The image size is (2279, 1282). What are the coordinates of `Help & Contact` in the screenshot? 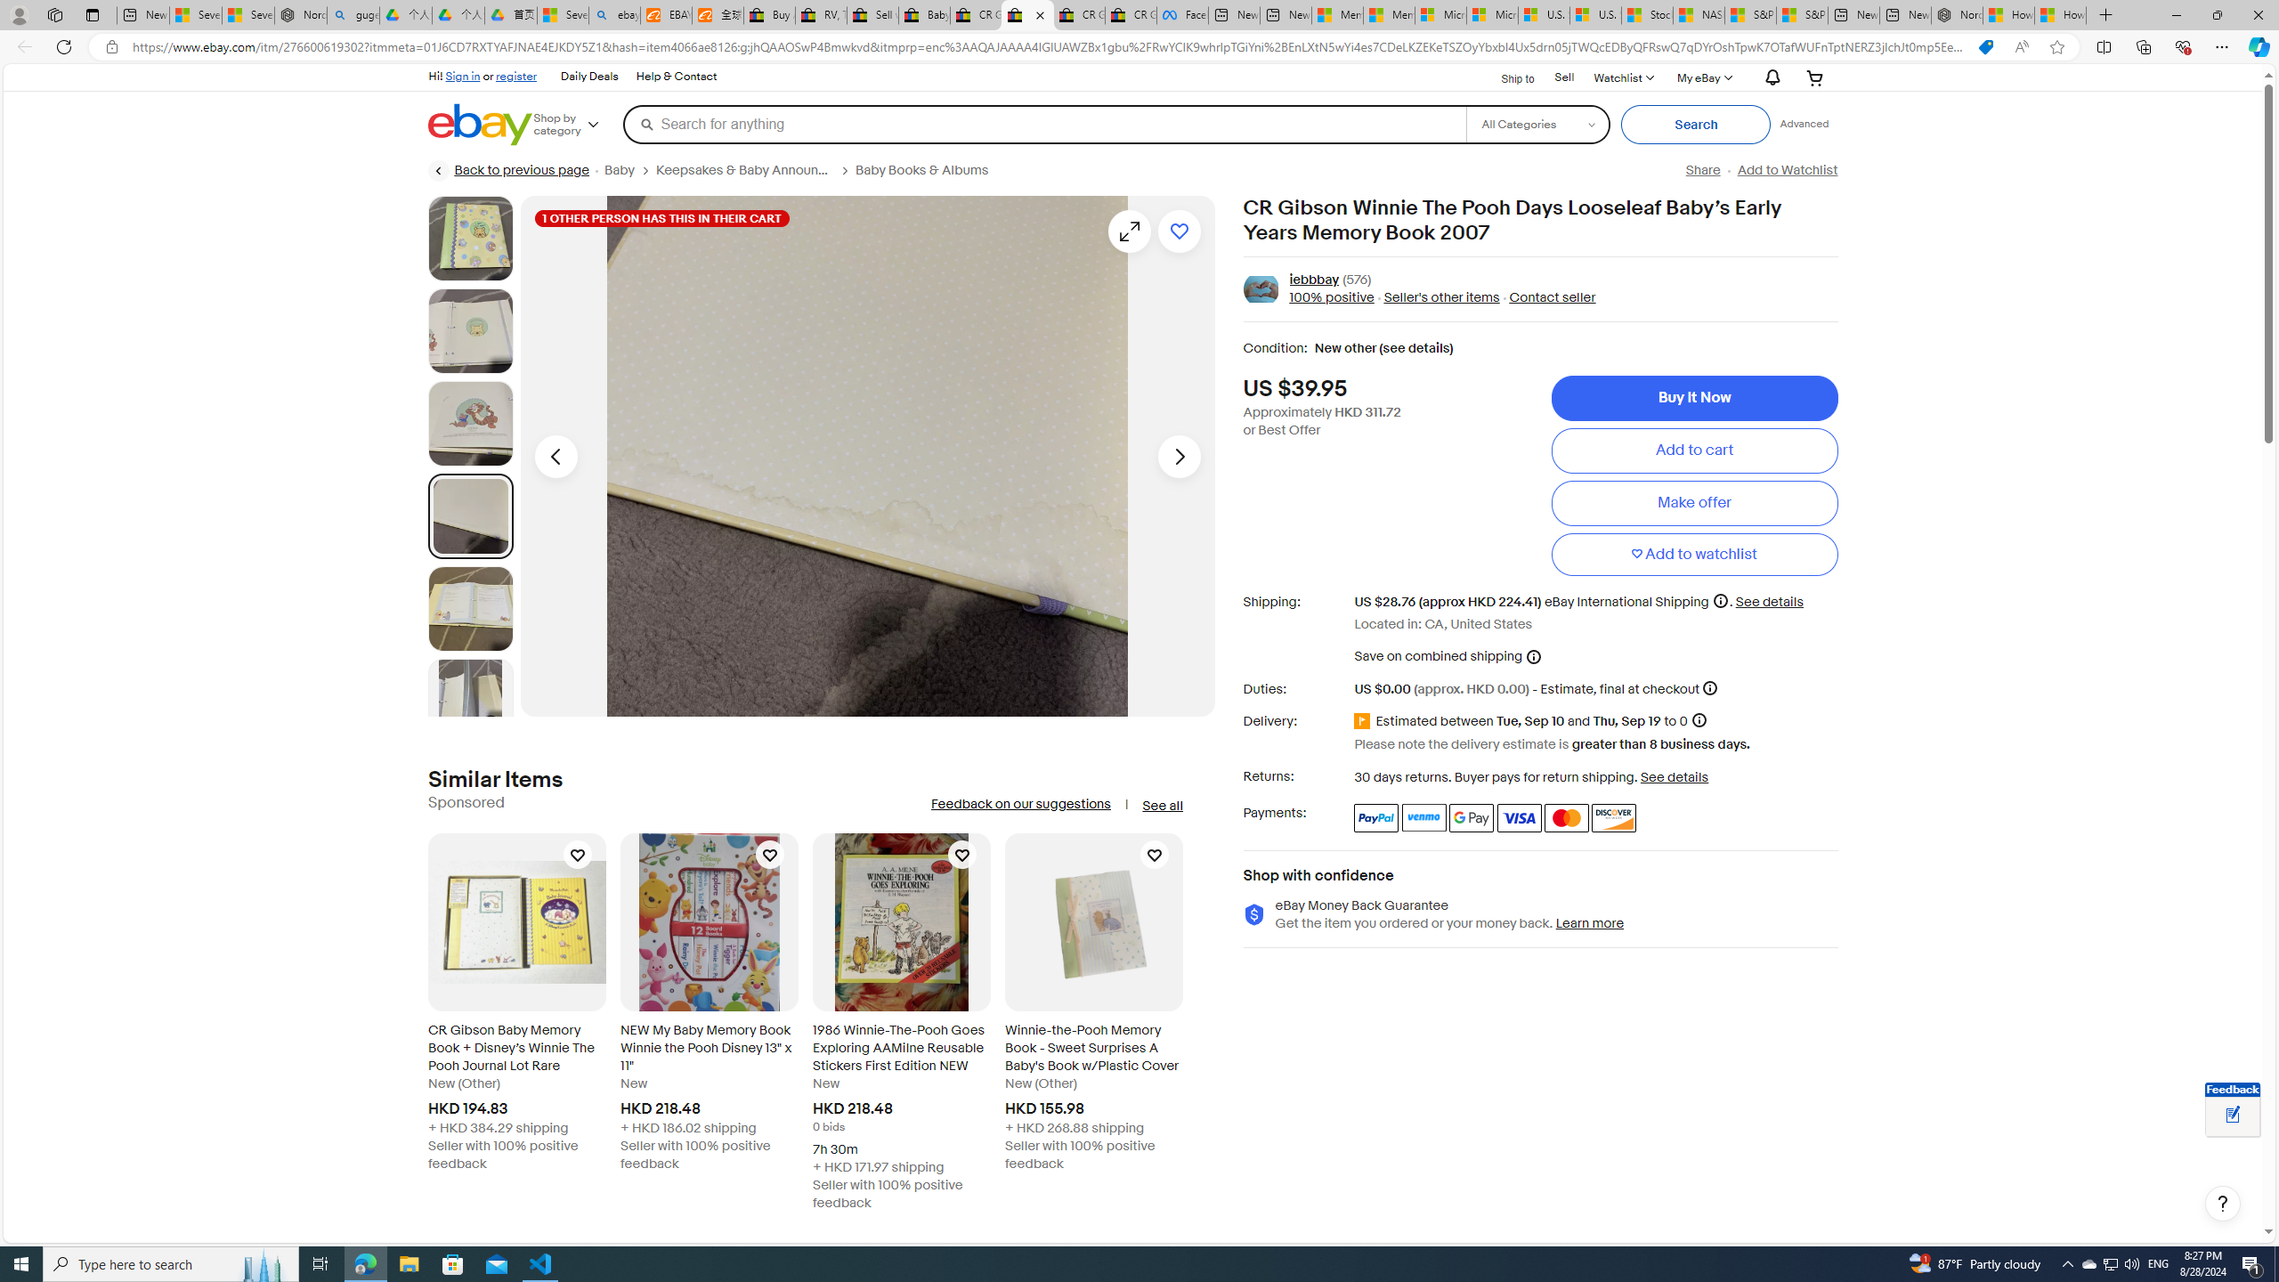 It's located at (677, 77).